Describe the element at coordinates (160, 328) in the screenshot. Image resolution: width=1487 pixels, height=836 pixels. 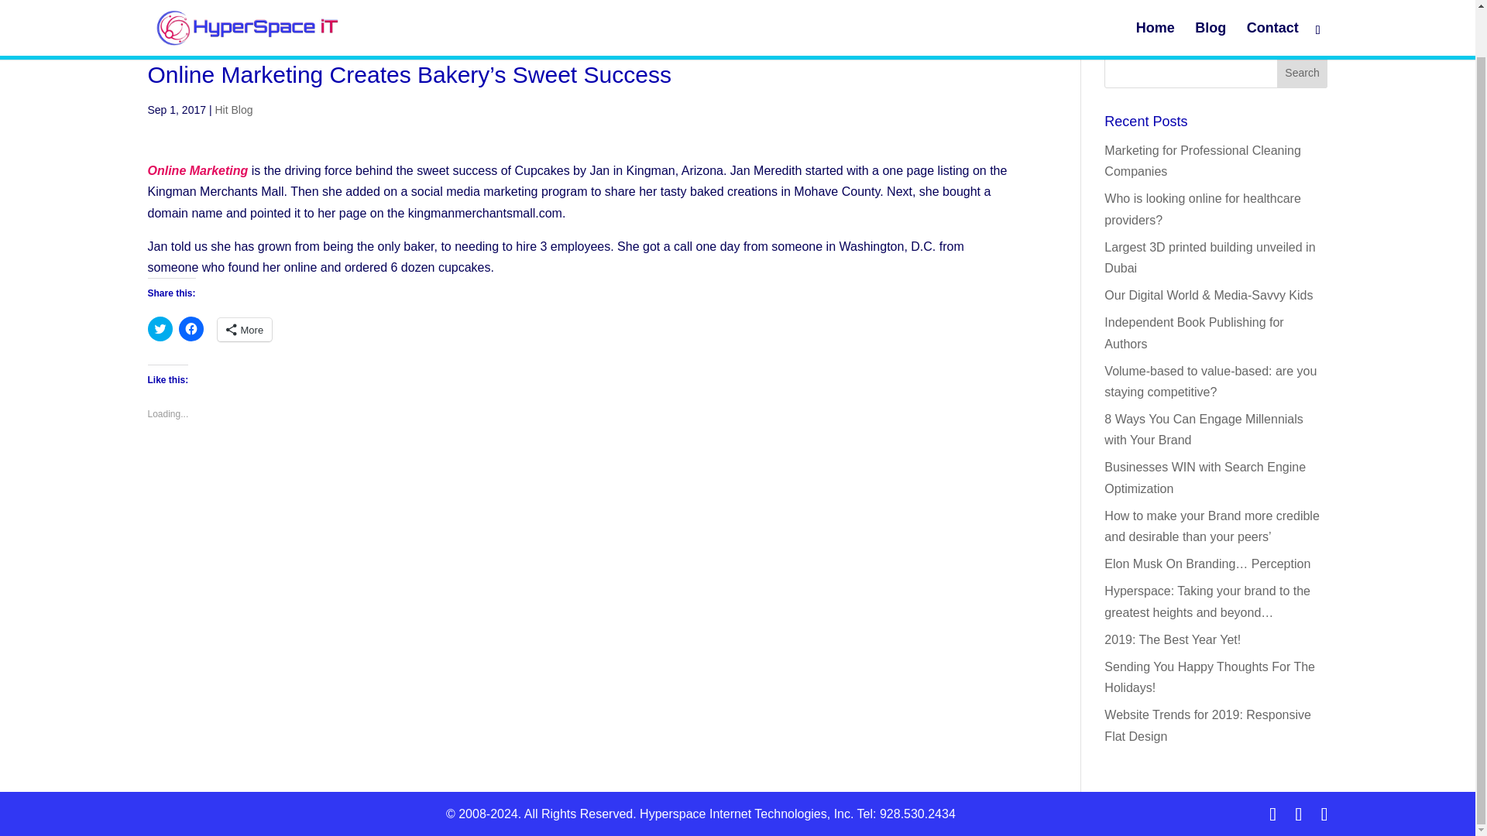
I see `Click to share on Twitter` at that location.